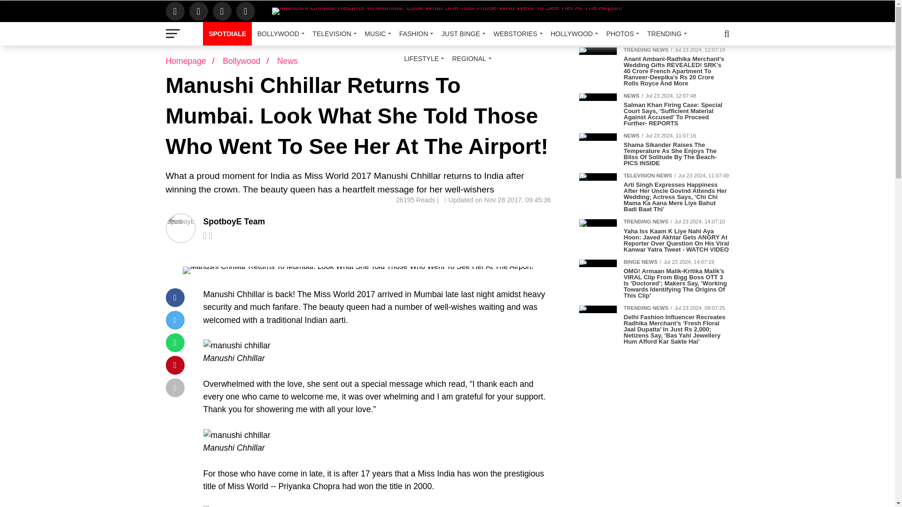 The image size is (902, 507). What do you see at coordinates (470, 59) in the screenshot?
I see `REGIONAL` at bounding box center [470, 59].